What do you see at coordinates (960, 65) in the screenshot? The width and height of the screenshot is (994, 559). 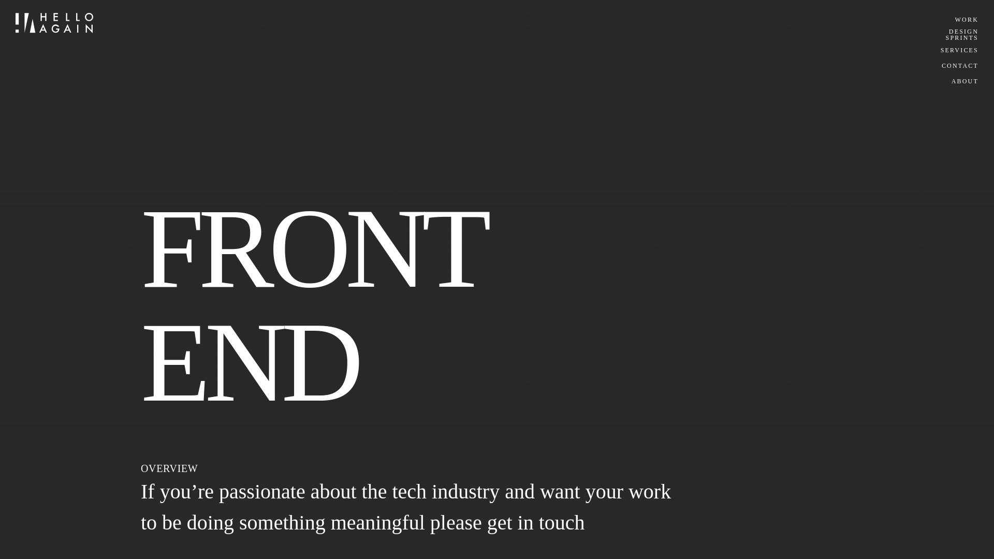 I see `CONTACT` at bounding box center [960, 65].